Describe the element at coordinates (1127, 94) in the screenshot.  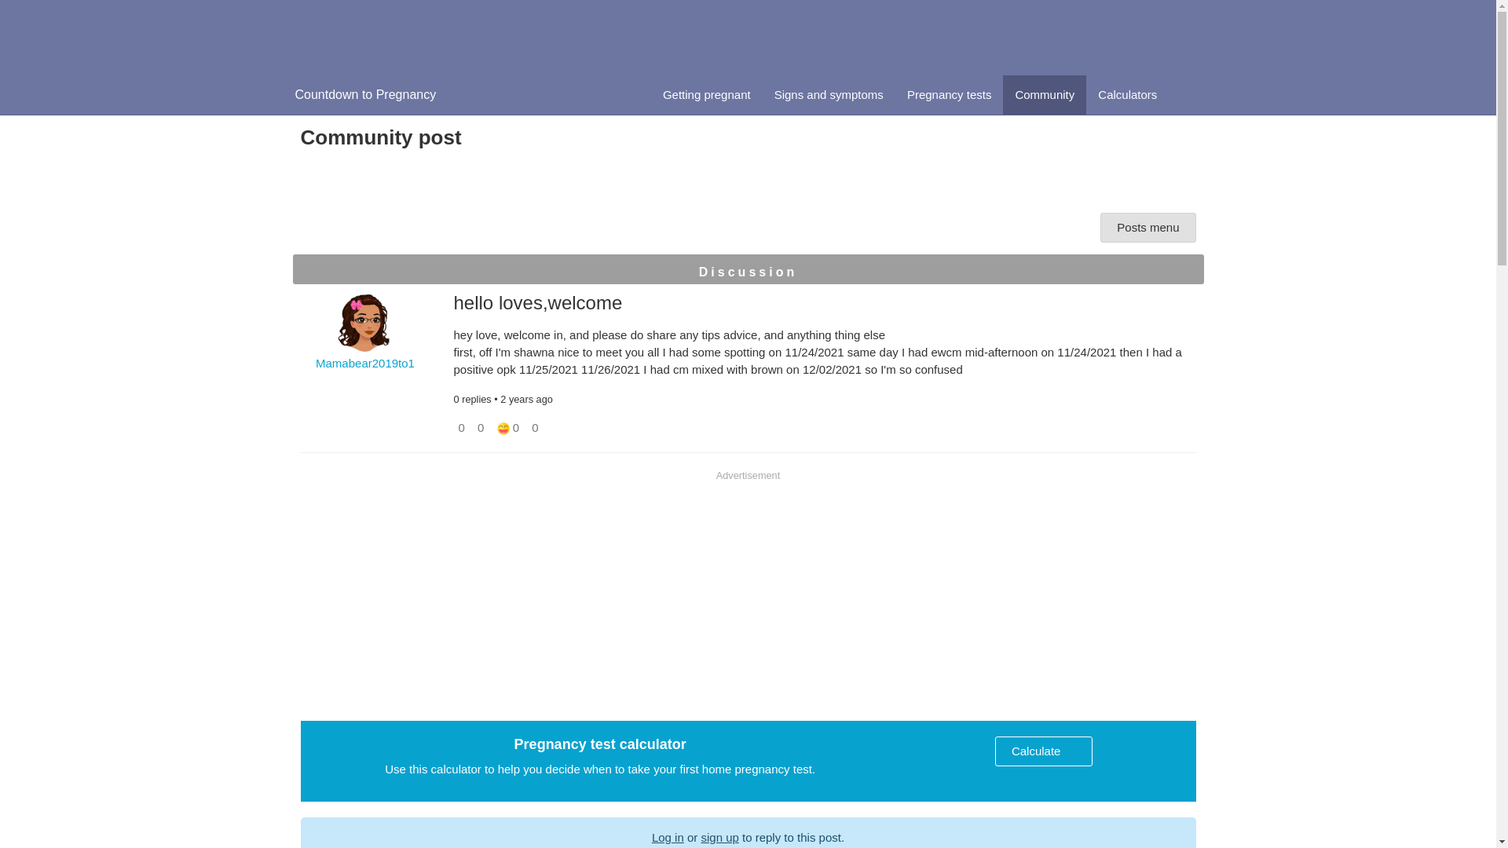
I see `Calculators` at that location.